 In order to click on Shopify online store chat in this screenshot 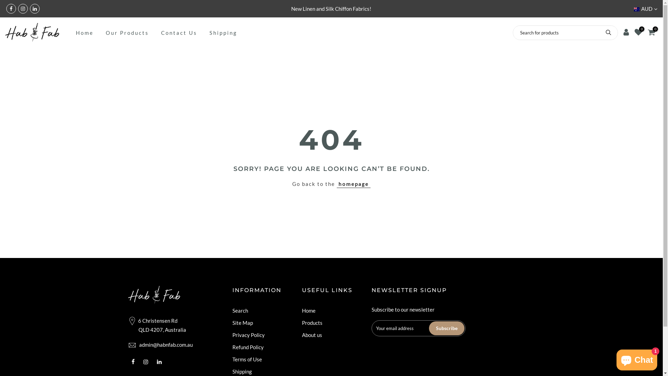, I will do `click(637, 359)`.